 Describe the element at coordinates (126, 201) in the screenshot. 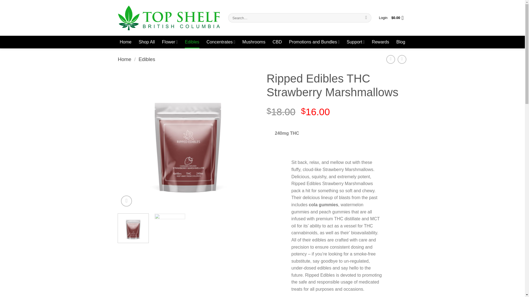

I see `Zoom` at that location.